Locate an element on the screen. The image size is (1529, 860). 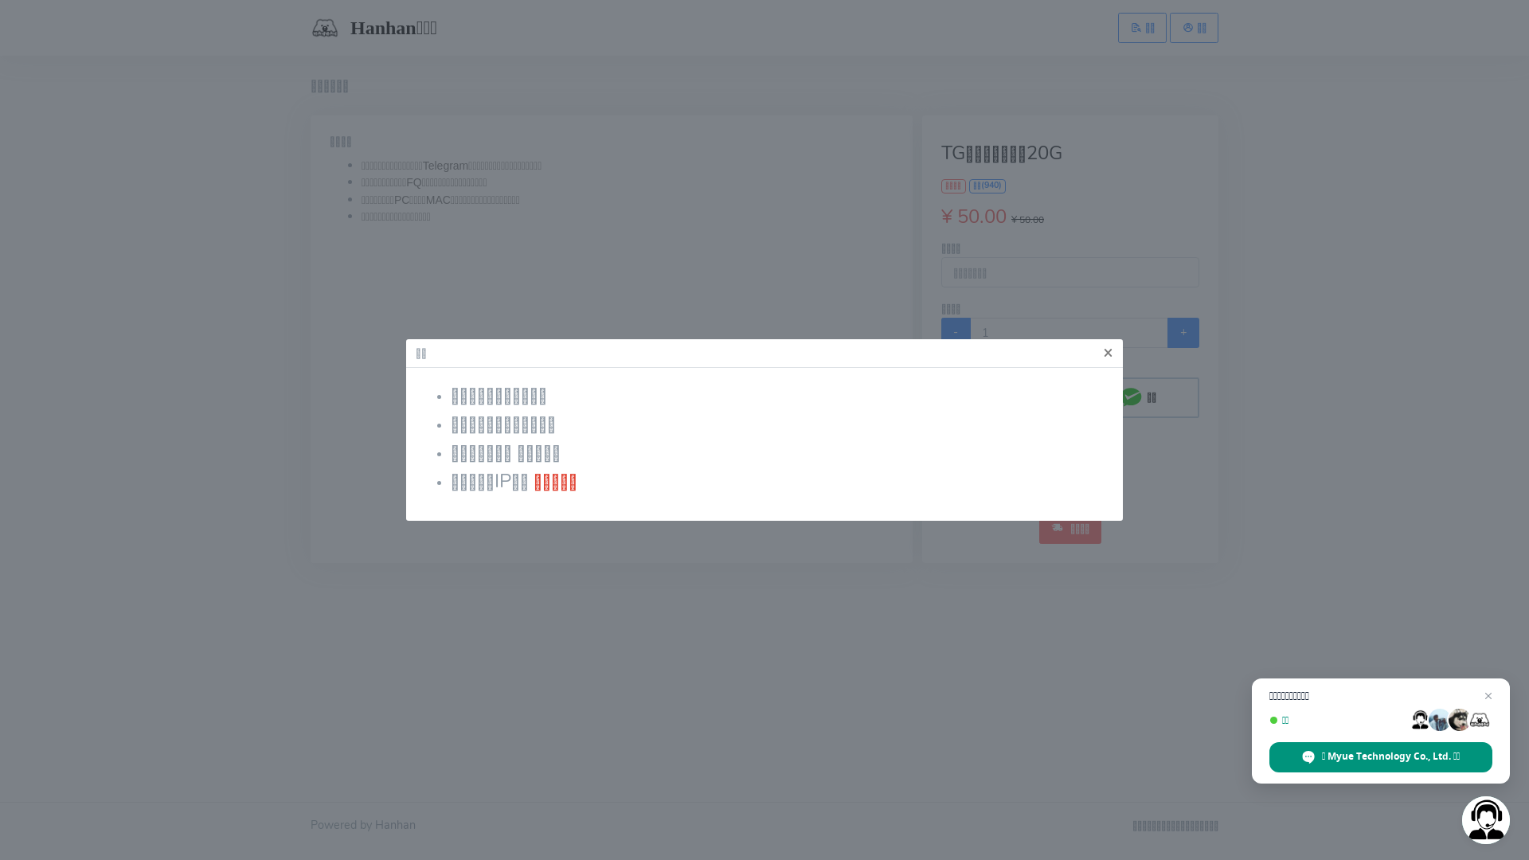
+ is located at coordinates (1183, 333).